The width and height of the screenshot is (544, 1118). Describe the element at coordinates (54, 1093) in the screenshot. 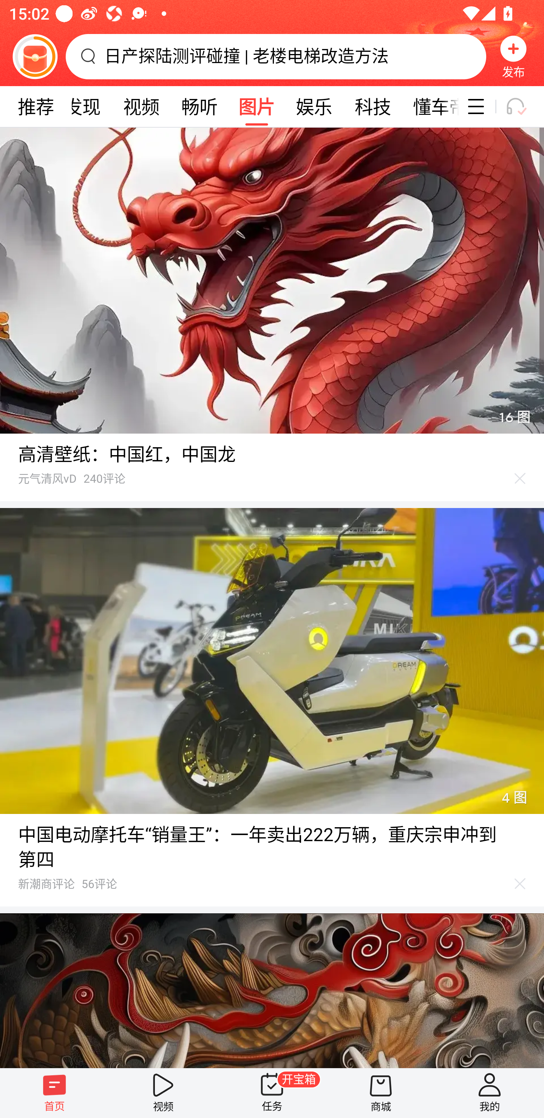

I see `首页` at that location.